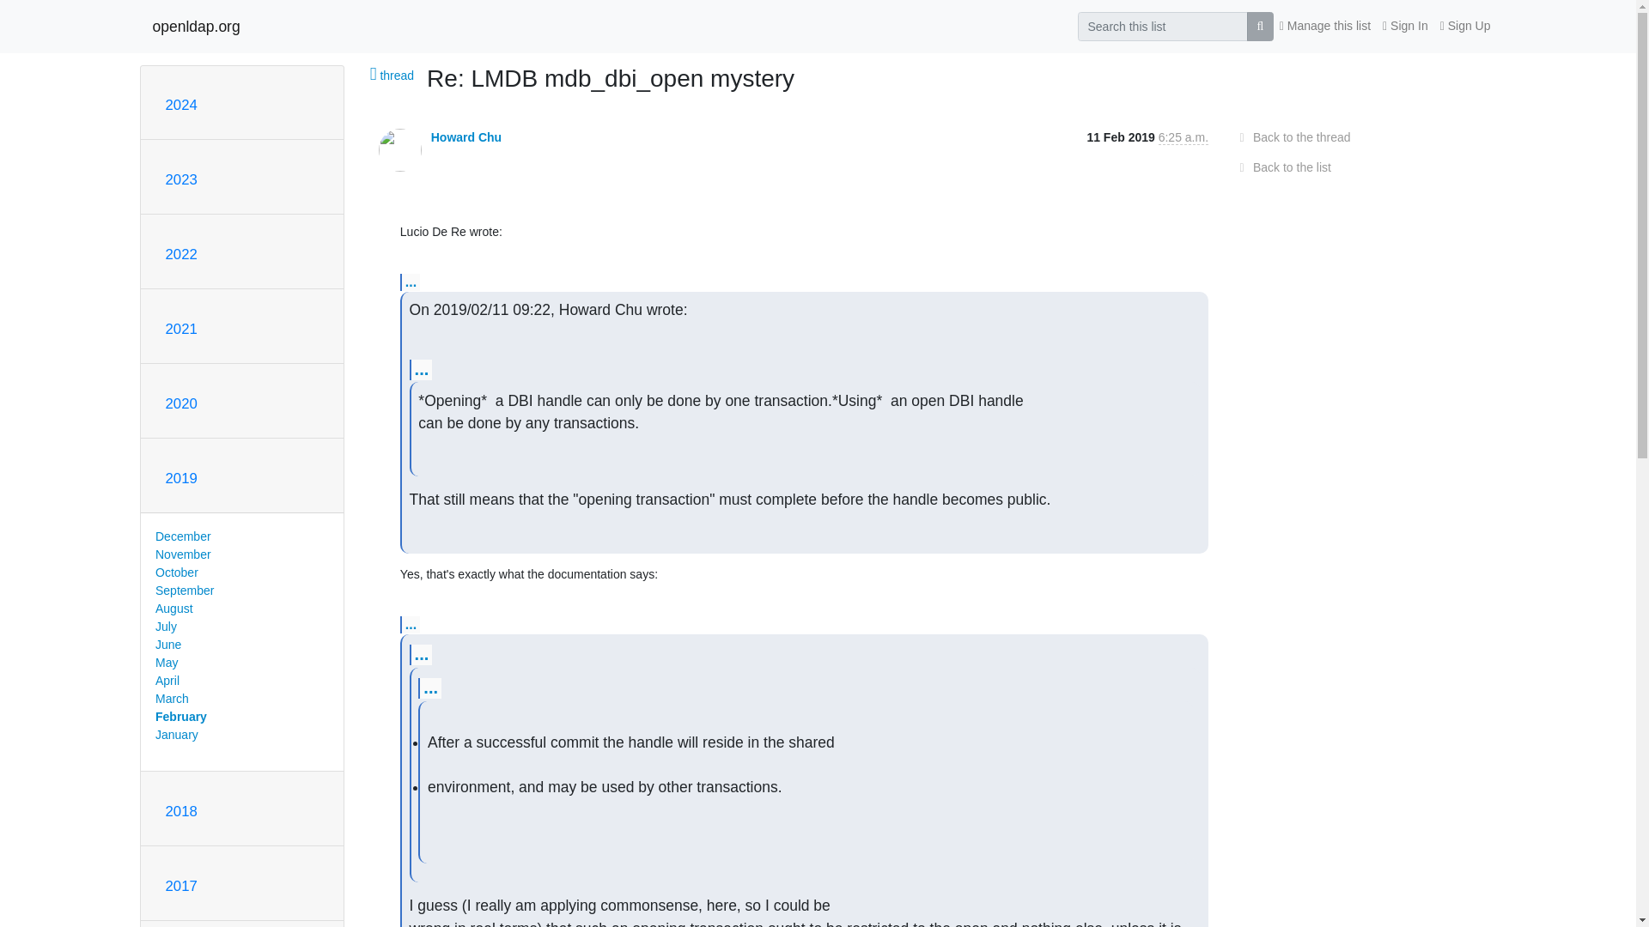  I want to click on openldap.org, so click(197, 26).